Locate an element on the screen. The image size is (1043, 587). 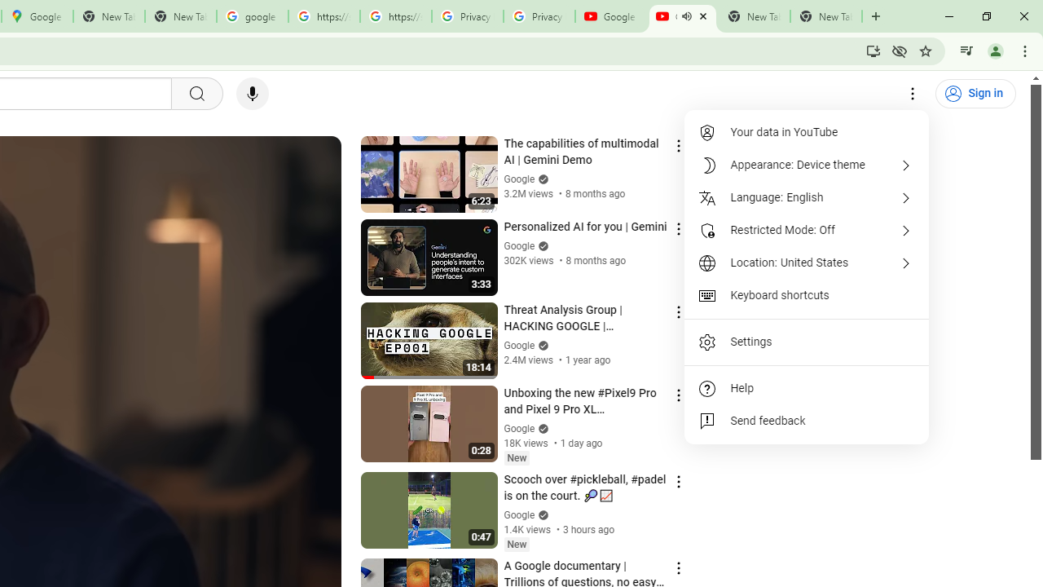
Your data in YouTube is located at coordinates (807, 132).